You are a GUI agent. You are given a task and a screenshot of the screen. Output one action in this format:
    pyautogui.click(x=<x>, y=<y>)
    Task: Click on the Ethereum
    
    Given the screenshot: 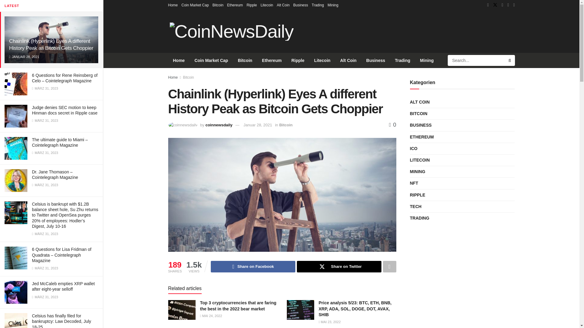 What is the action you would take?
    pyautogui.click(x=235, y=5)
    